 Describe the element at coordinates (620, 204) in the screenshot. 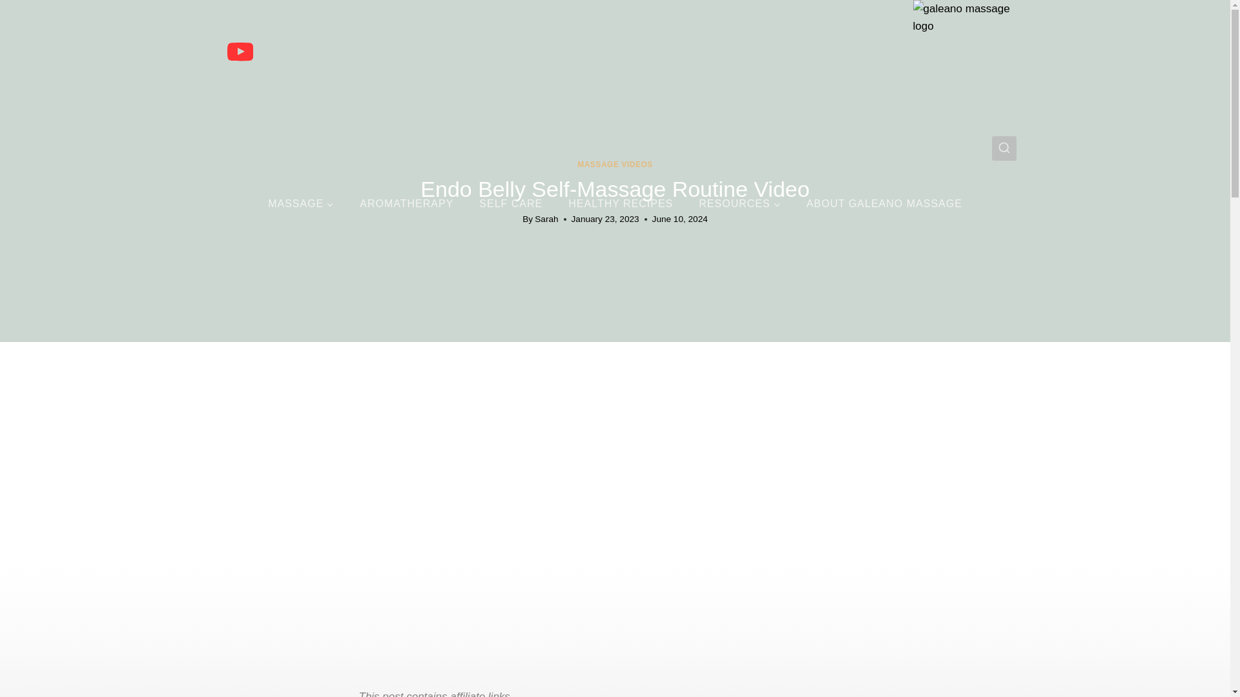

I see `HEALTHY RECIPES` at that location.